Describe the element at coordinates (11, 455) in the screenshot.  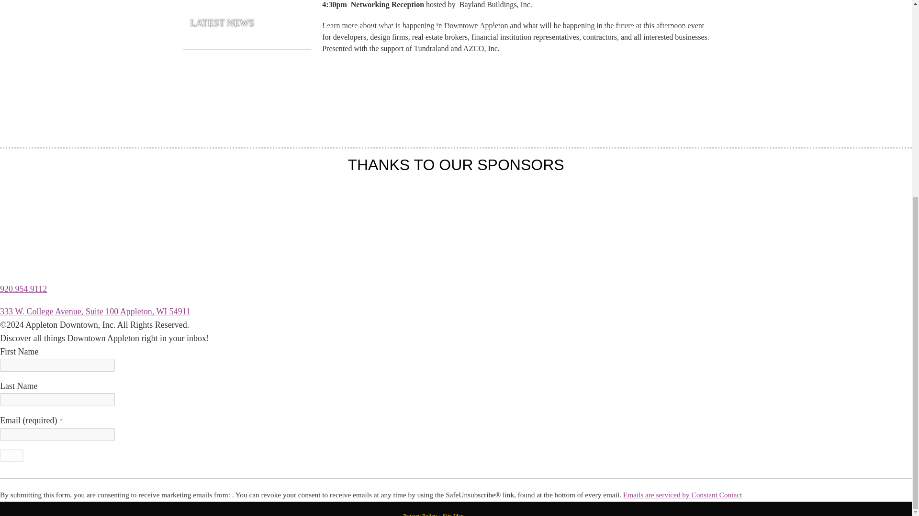
I see `GO!` at that location.